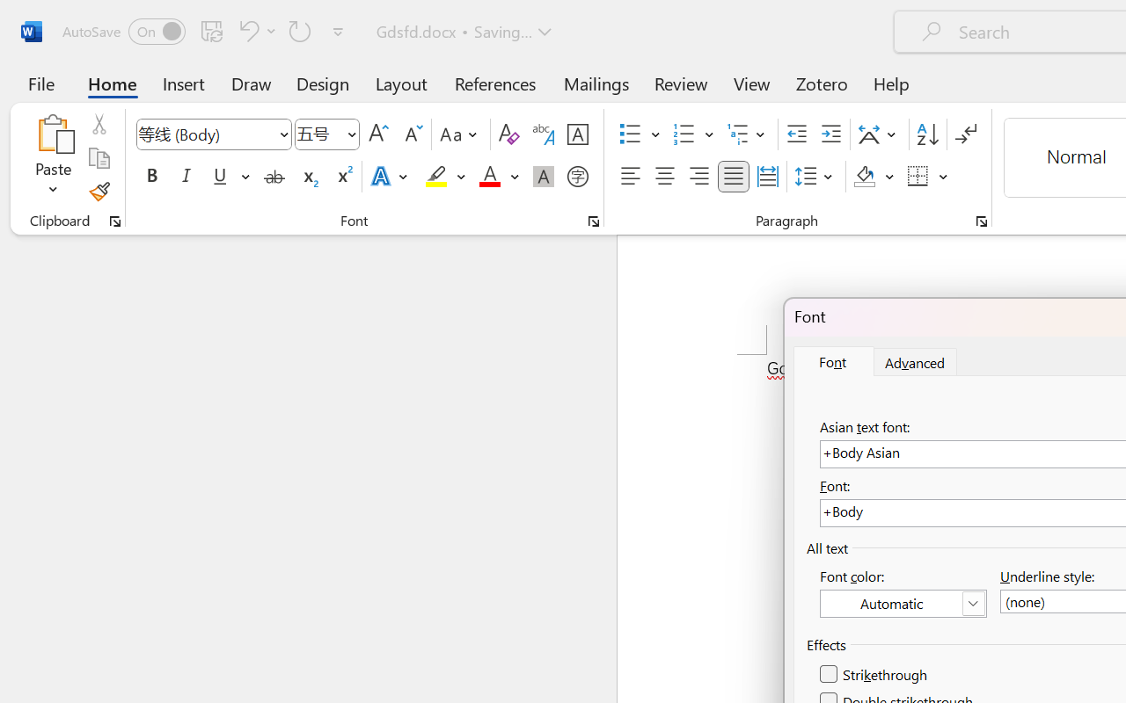 The width and height of the screenshot is (1126, 703). I want to click on Repeat Style, so click(300, 31).